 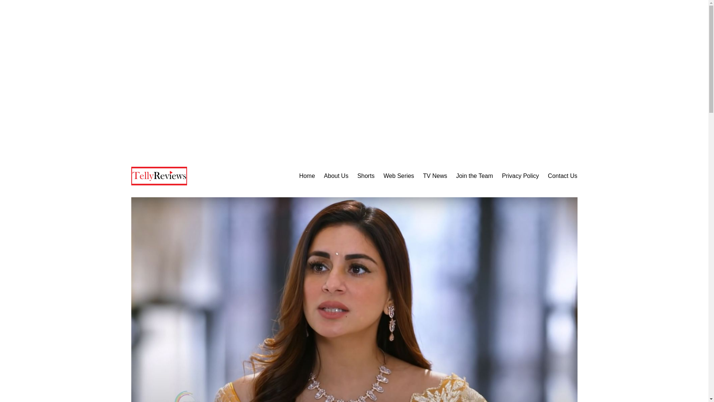 I want to click on TV News, so click(x=435, y=176).